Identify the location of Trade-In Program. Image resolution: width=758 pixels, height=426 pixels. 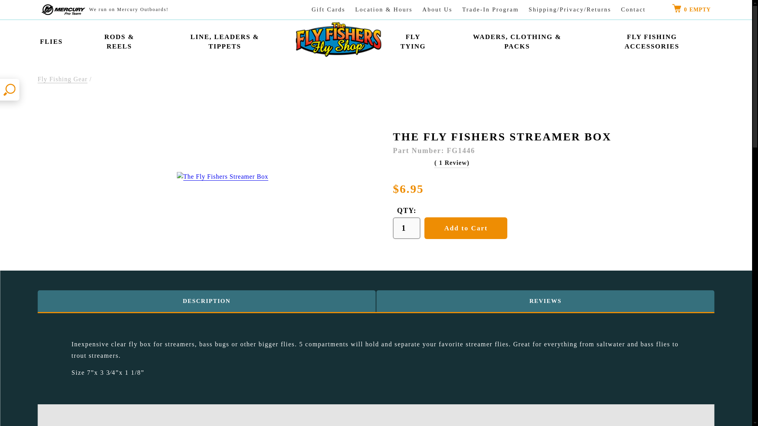
(490, 9).